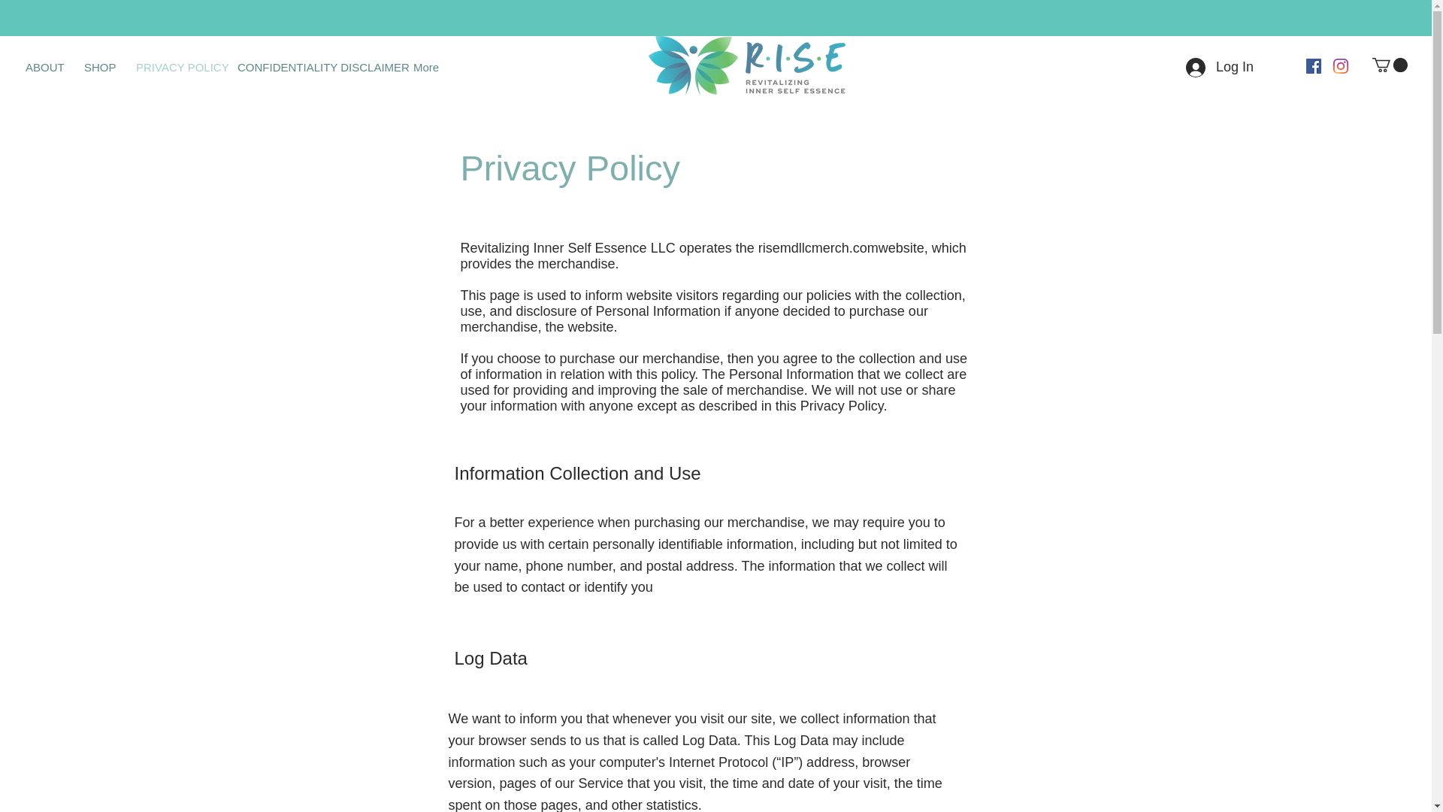  What do you see at coordinates (44, 67) in the screenshot?
I see `ABOUT` at bounding box center [44, 67].